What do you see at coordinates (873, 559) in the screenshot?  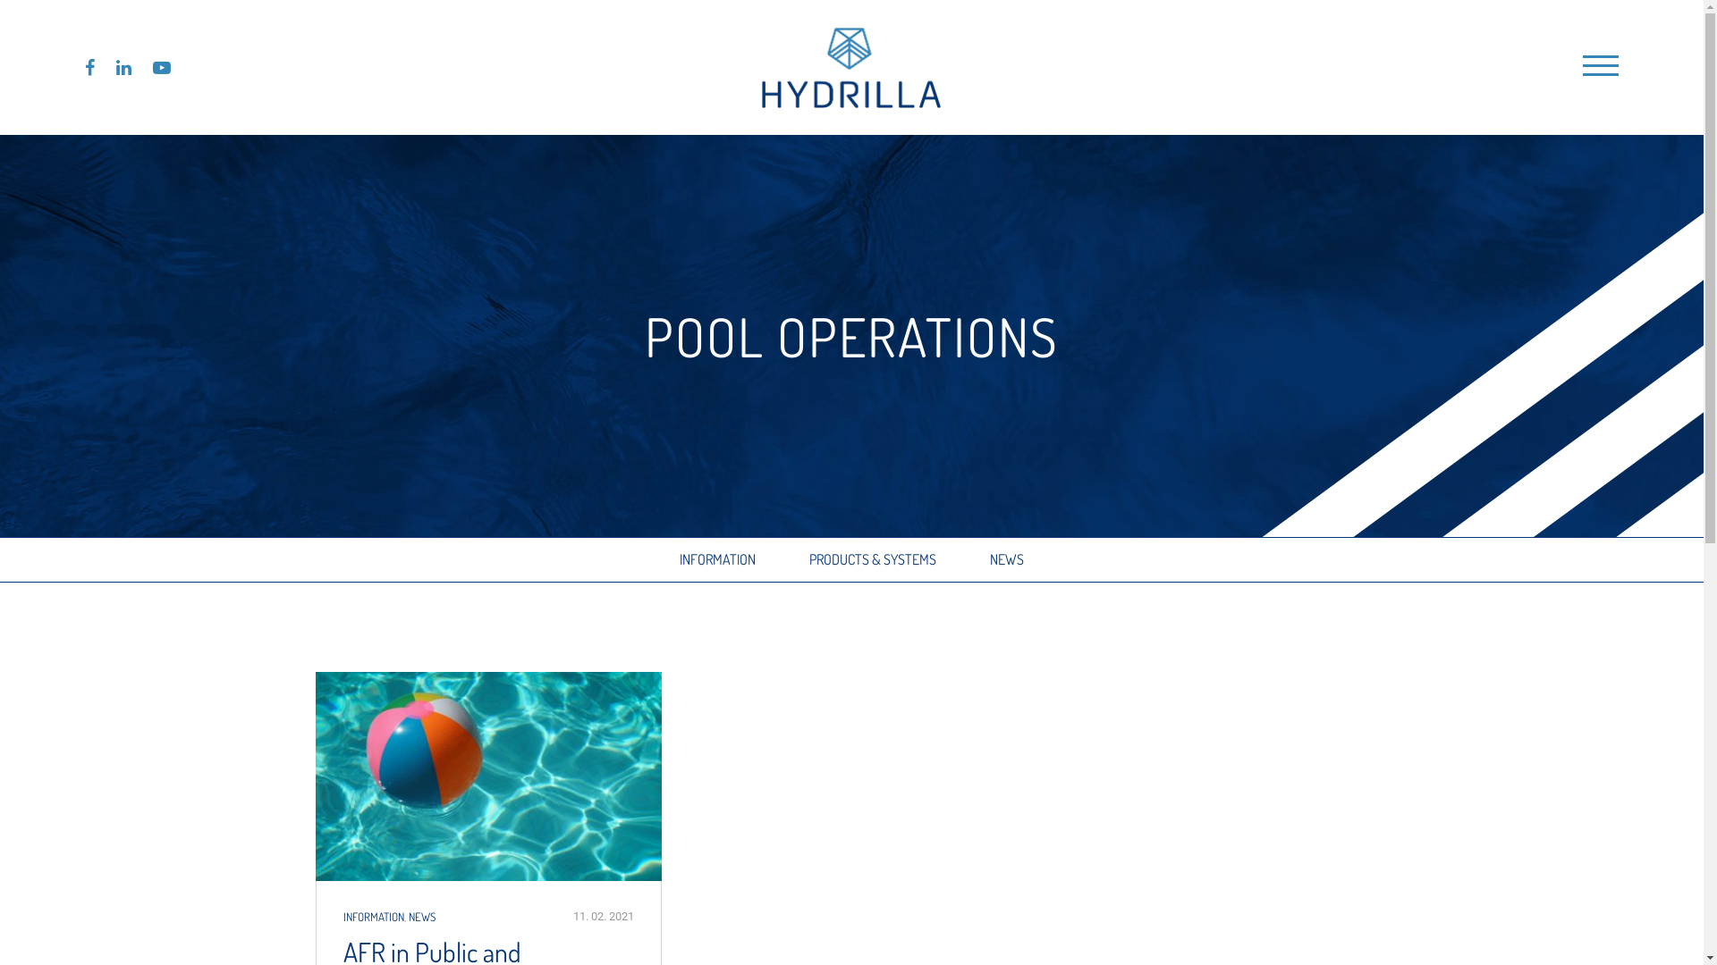 I see `PRODUCTS & SYSTEMS` at bounding box center [873, 559].